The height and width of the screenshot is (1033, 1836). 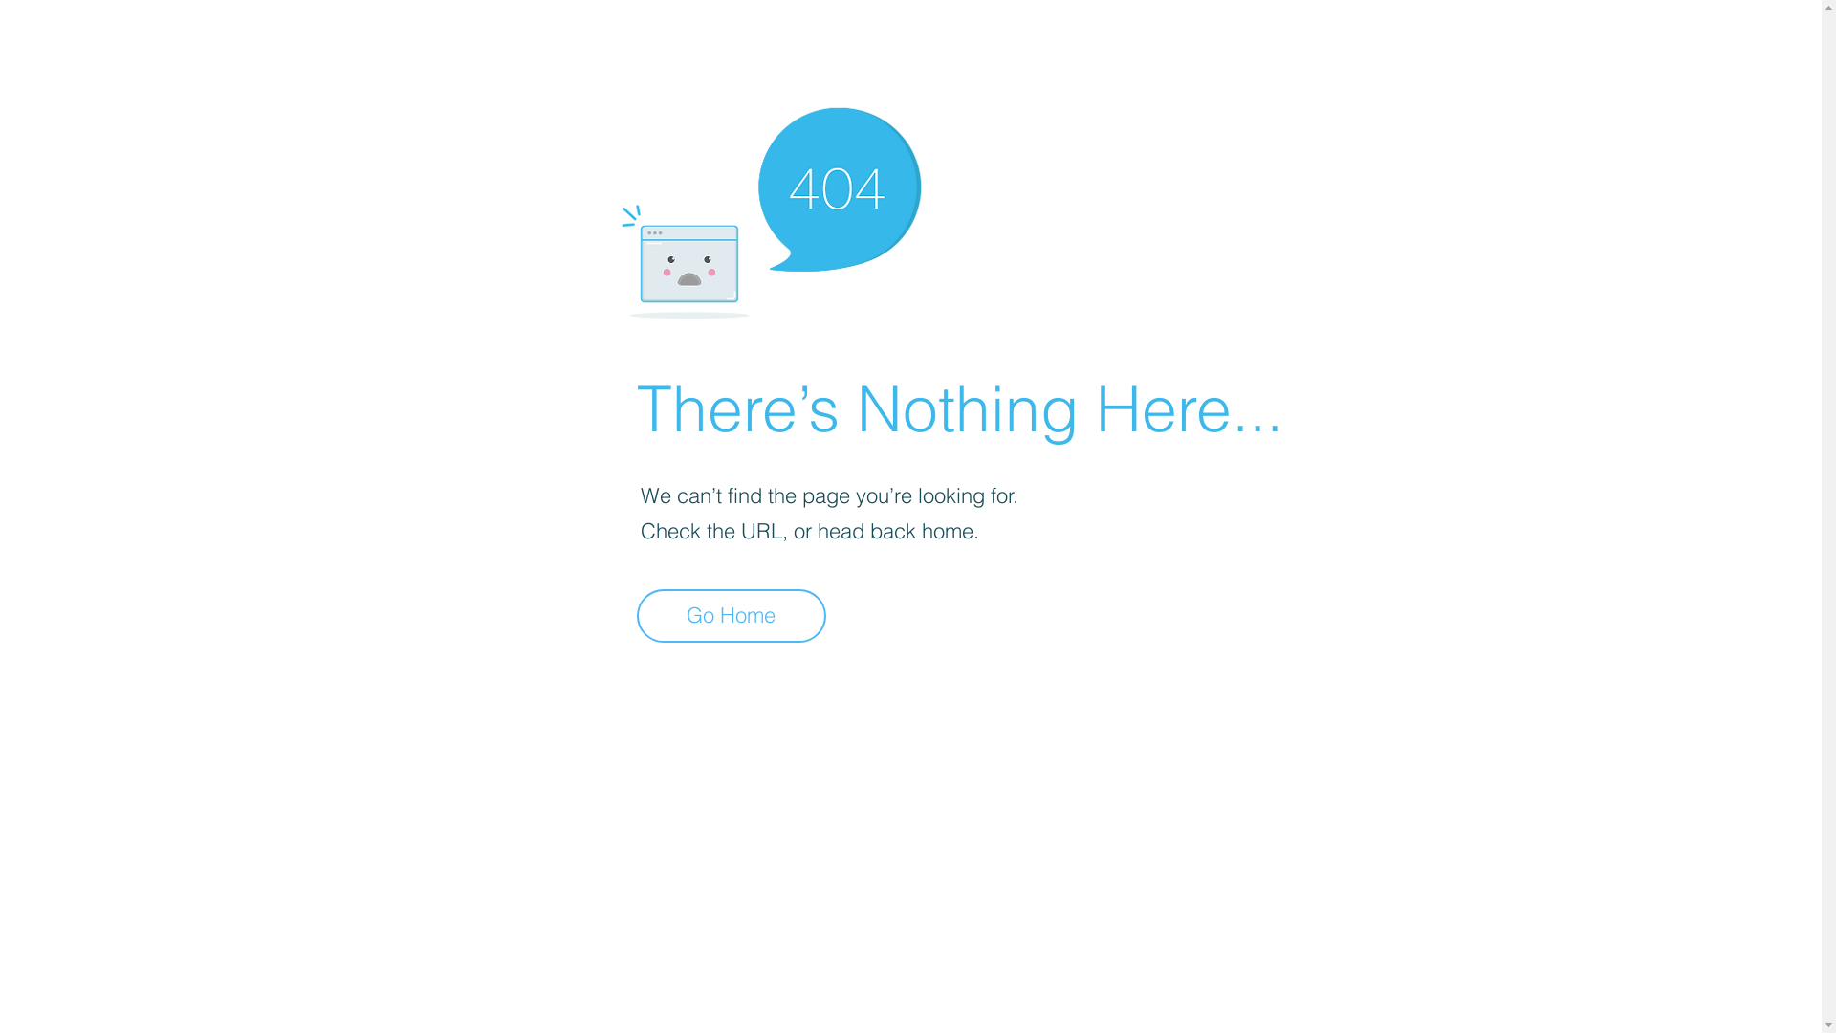 I want to click on 404-icon_2.png, so click(x=771, y=209).